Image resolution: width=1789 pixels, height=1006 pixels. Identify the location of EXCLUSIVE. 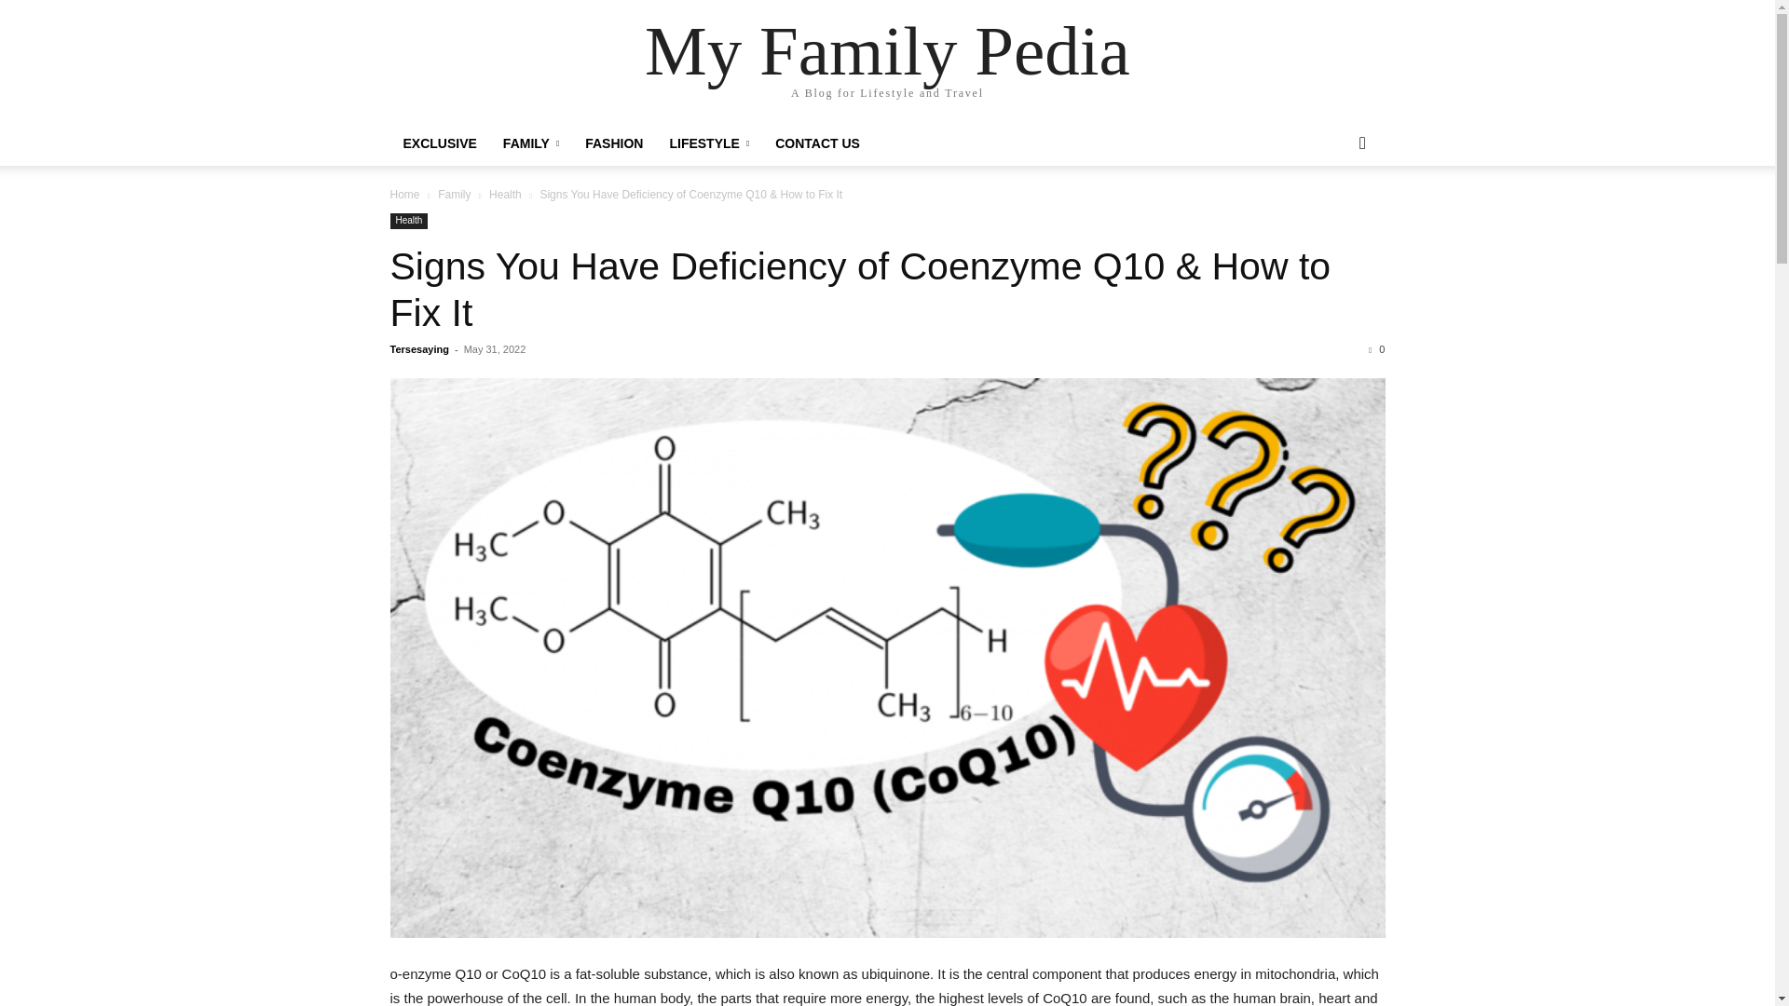
(439, 143).